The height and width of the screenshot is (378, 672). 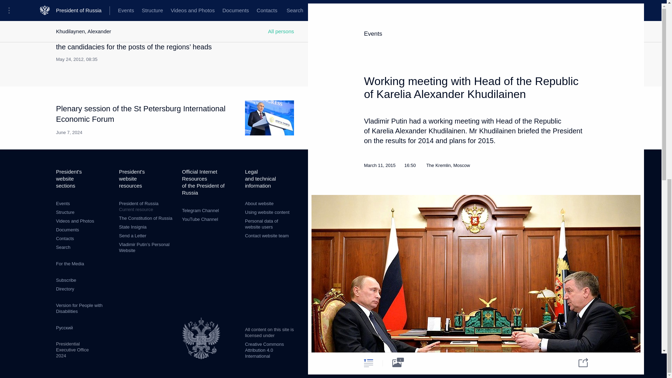 What do you see at coordinates (79, 308) in the screenshot?
I see `Version for People with Disabilities` at bounding box center [79, 308].